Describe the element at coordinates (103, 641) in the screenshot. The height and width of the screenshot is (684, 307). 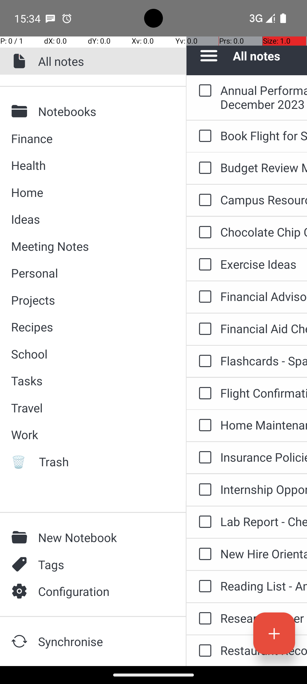
I see `Synchronise` at that location.